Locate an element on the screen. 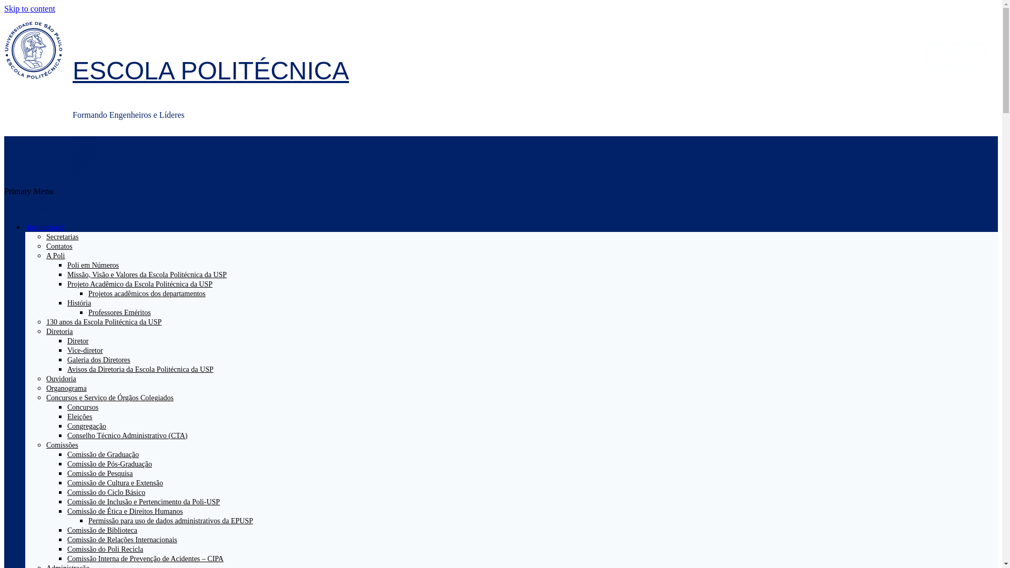 The image size is (1010, 568). A Poli is located at coordinates (60, 256).